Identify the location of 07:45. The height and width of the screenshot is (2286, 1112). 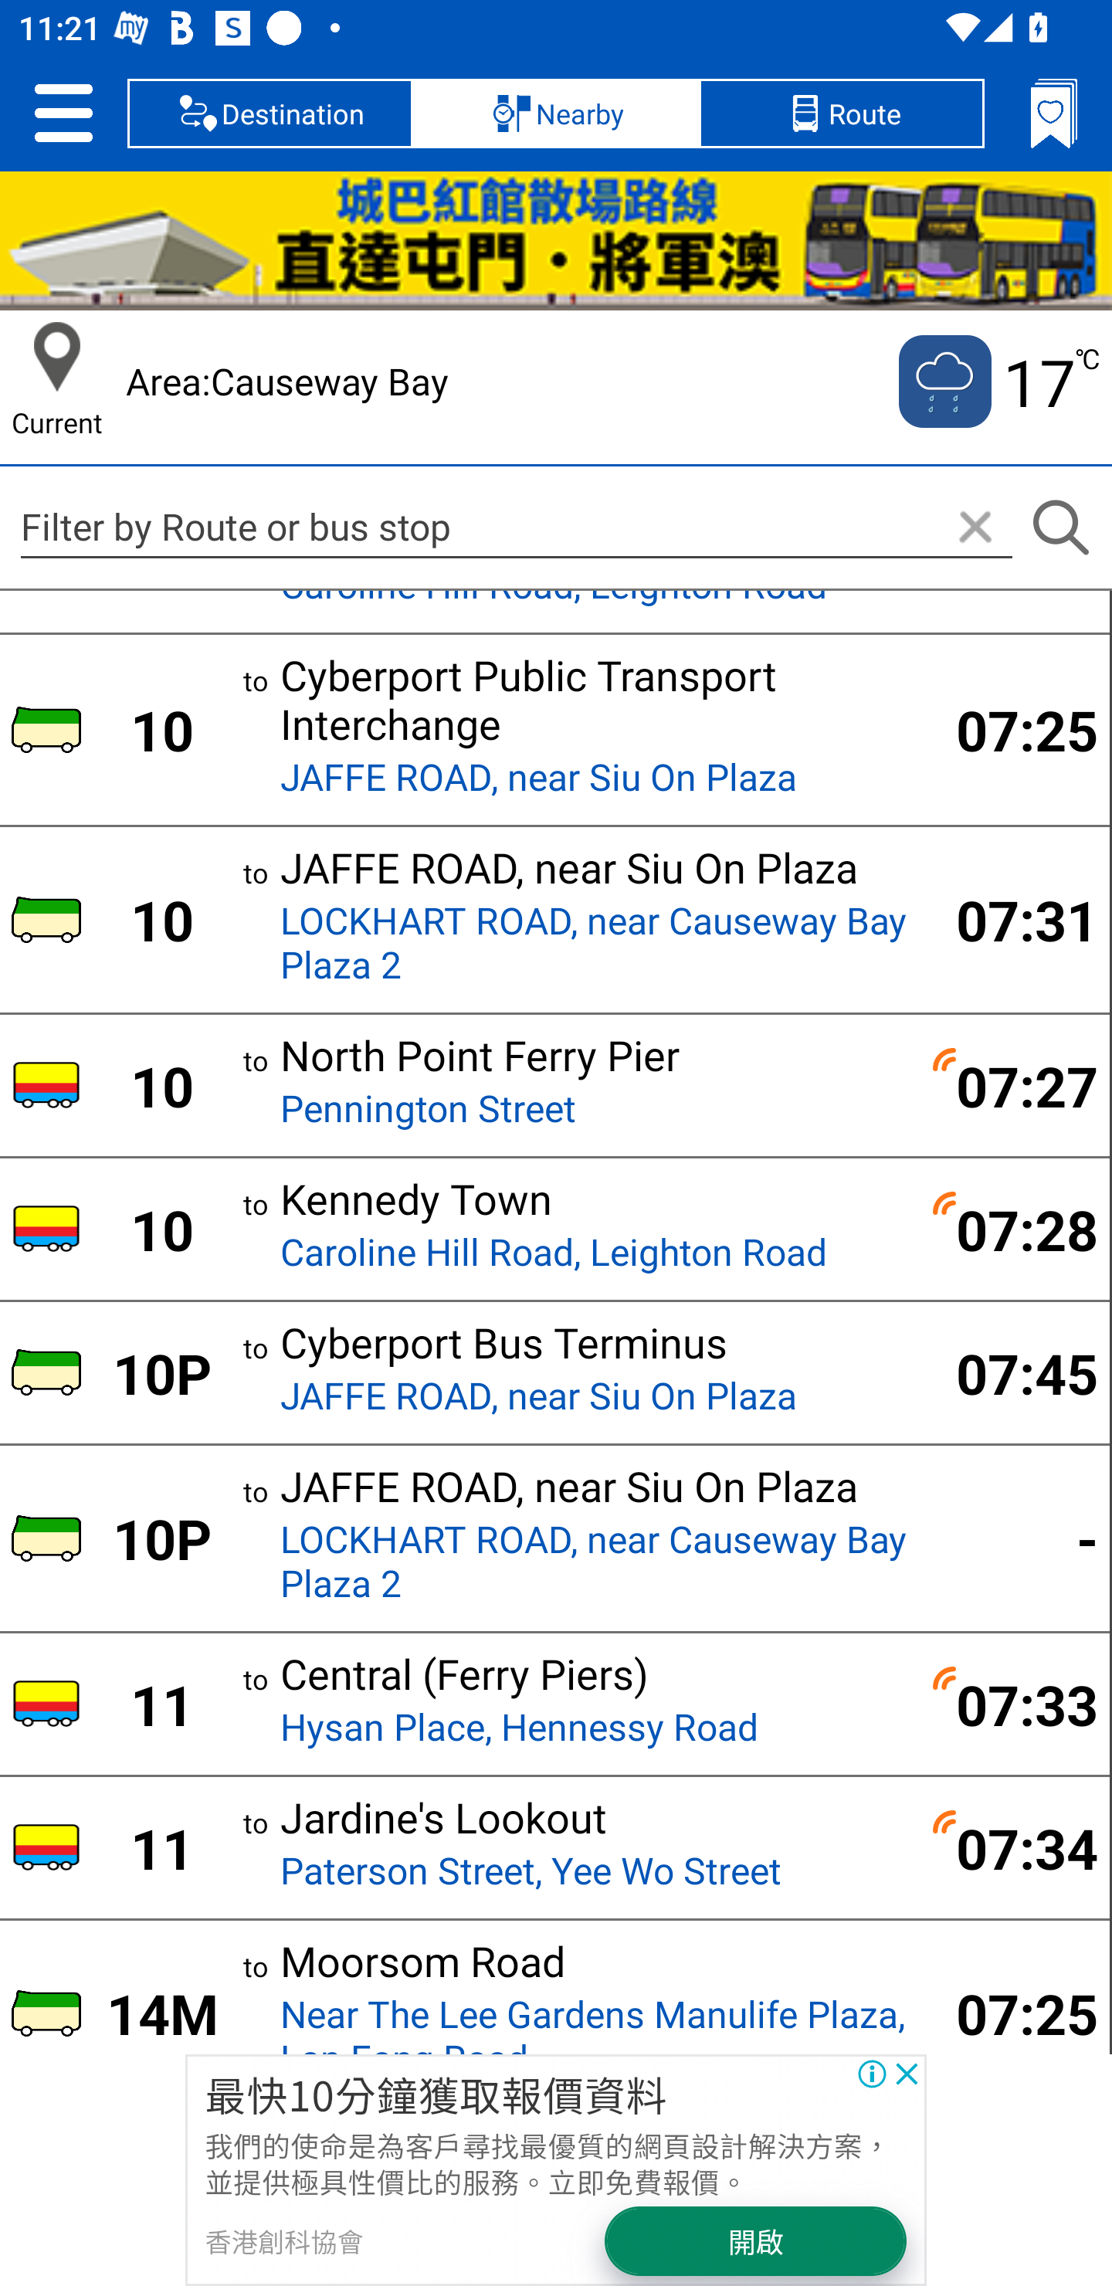
(1011, 1372).